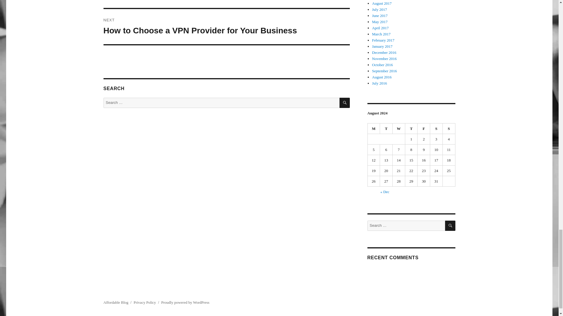 This screenshot has width=563, height=316. I want to click on Friday, so click(424, 129).